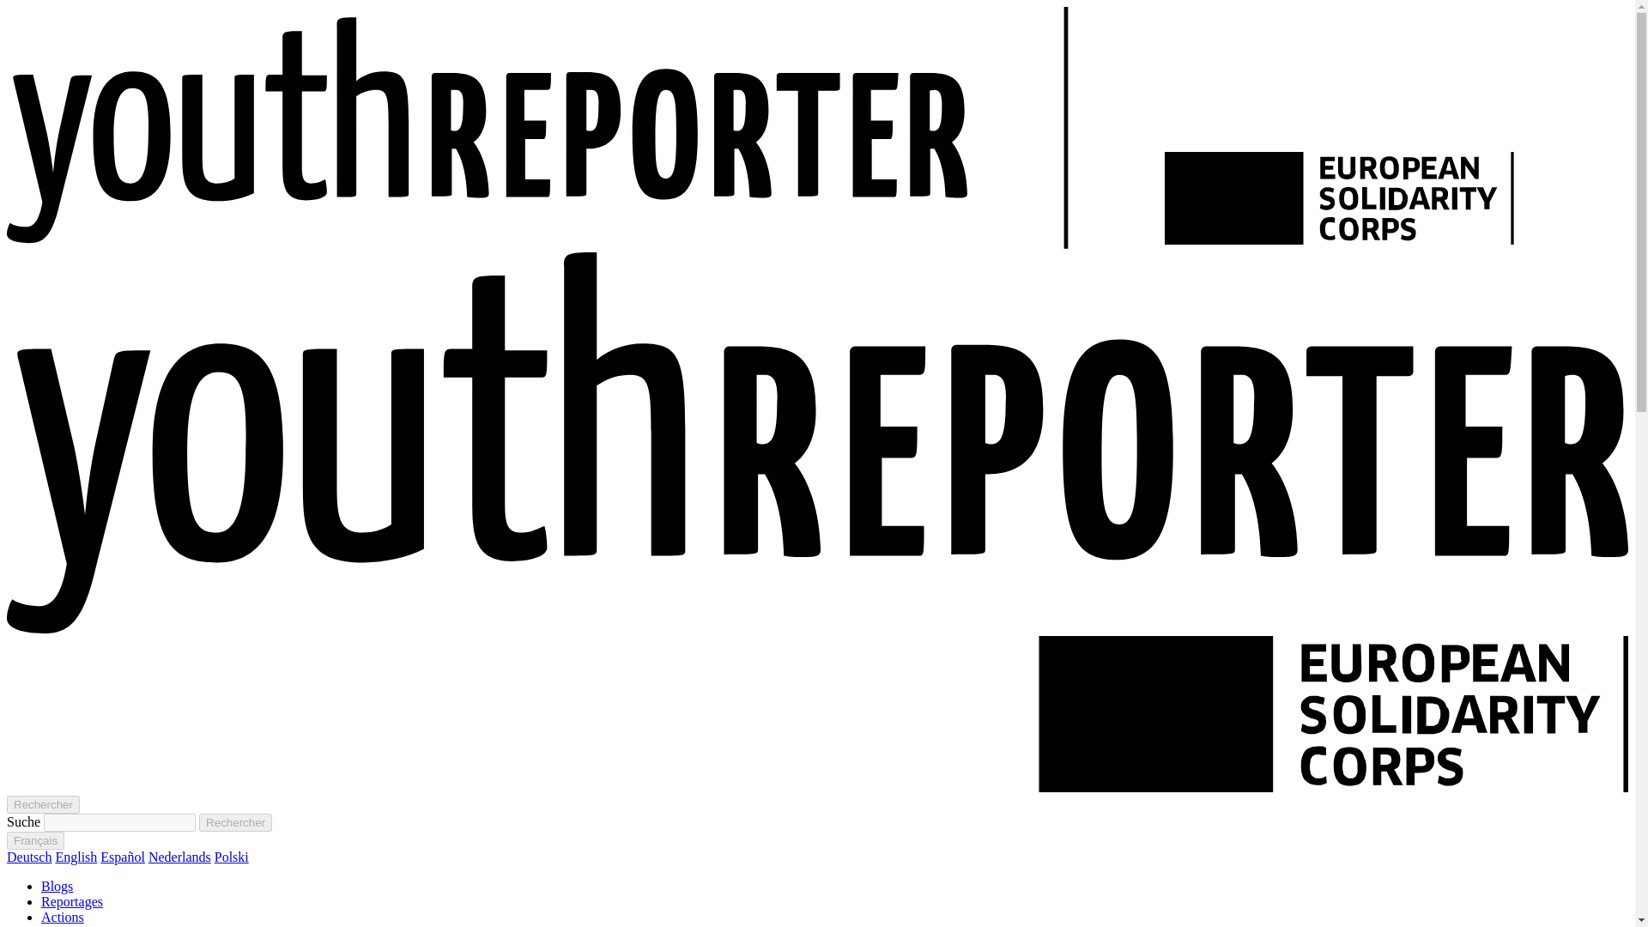  Describe the element at coordinates (43, 804) in the screenshot. I see `Rechercher` at that location.